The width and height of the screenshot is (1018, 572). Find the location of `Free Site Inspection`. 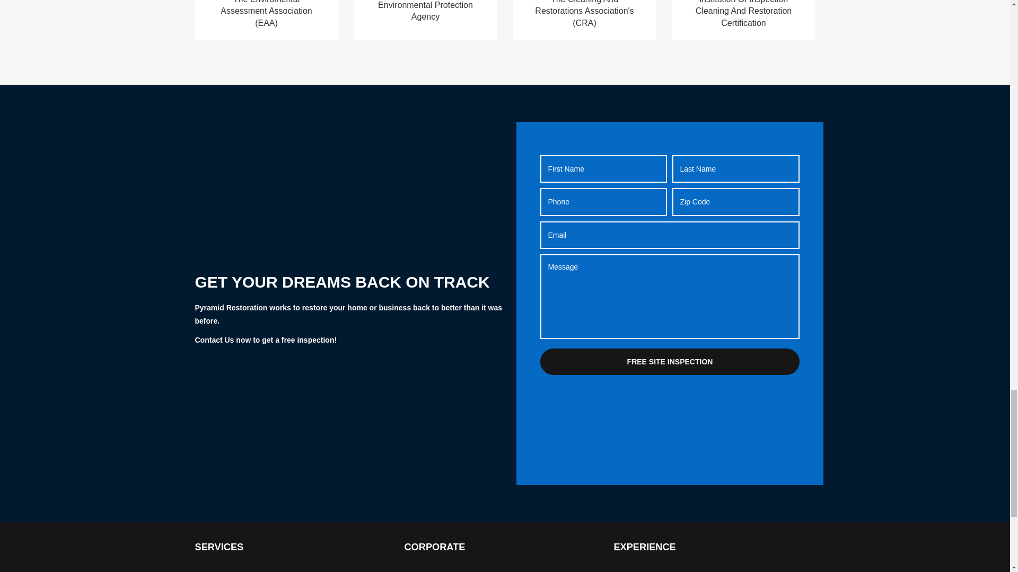

Free Site Inspection is located at coordinates (670, 361).